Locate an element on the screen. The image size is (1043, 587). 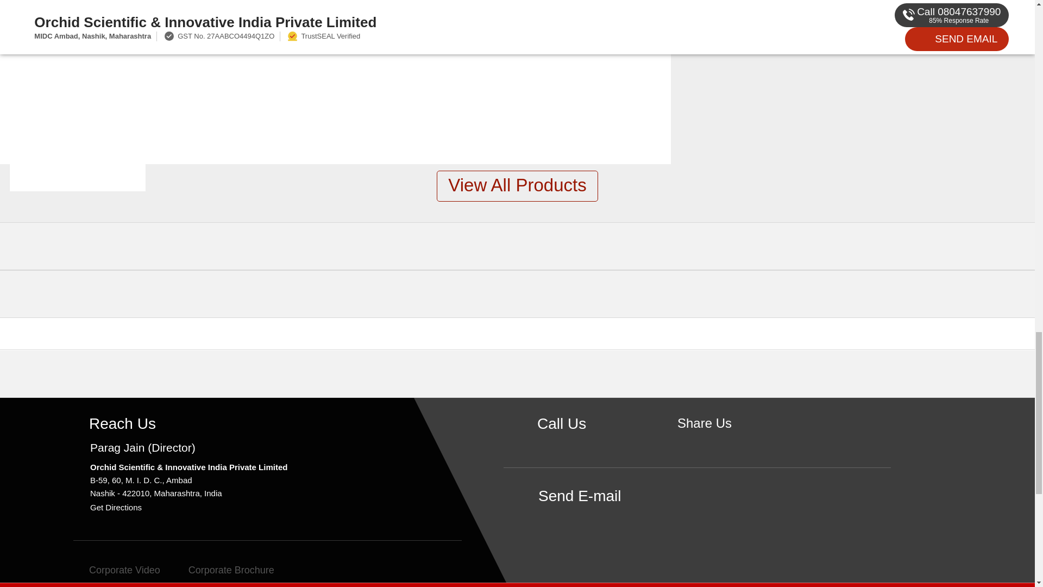
Get Directions is located at coordinates (116, 507).